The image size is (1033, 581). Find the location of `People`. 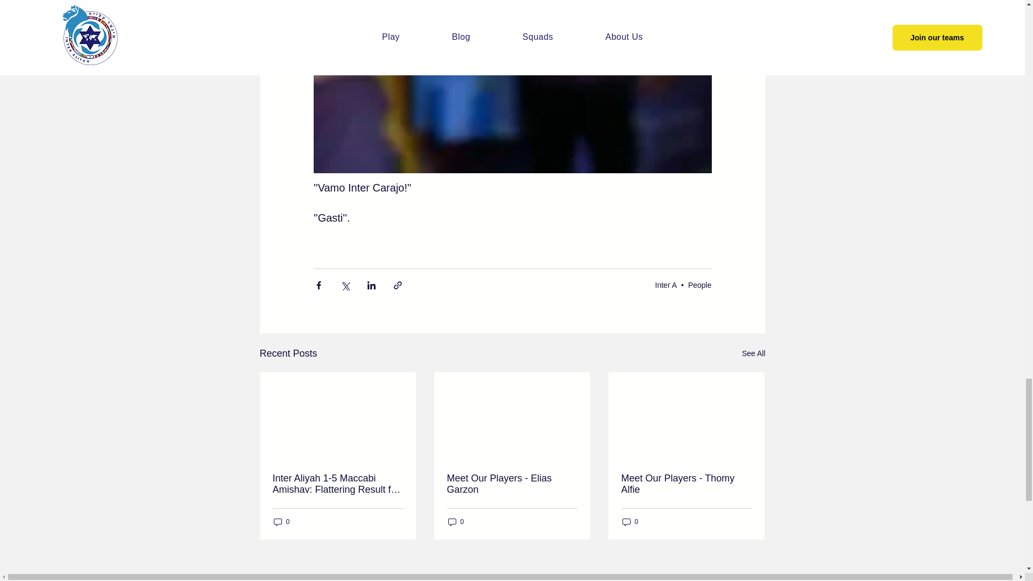

People is located at coordinates (699, 285).